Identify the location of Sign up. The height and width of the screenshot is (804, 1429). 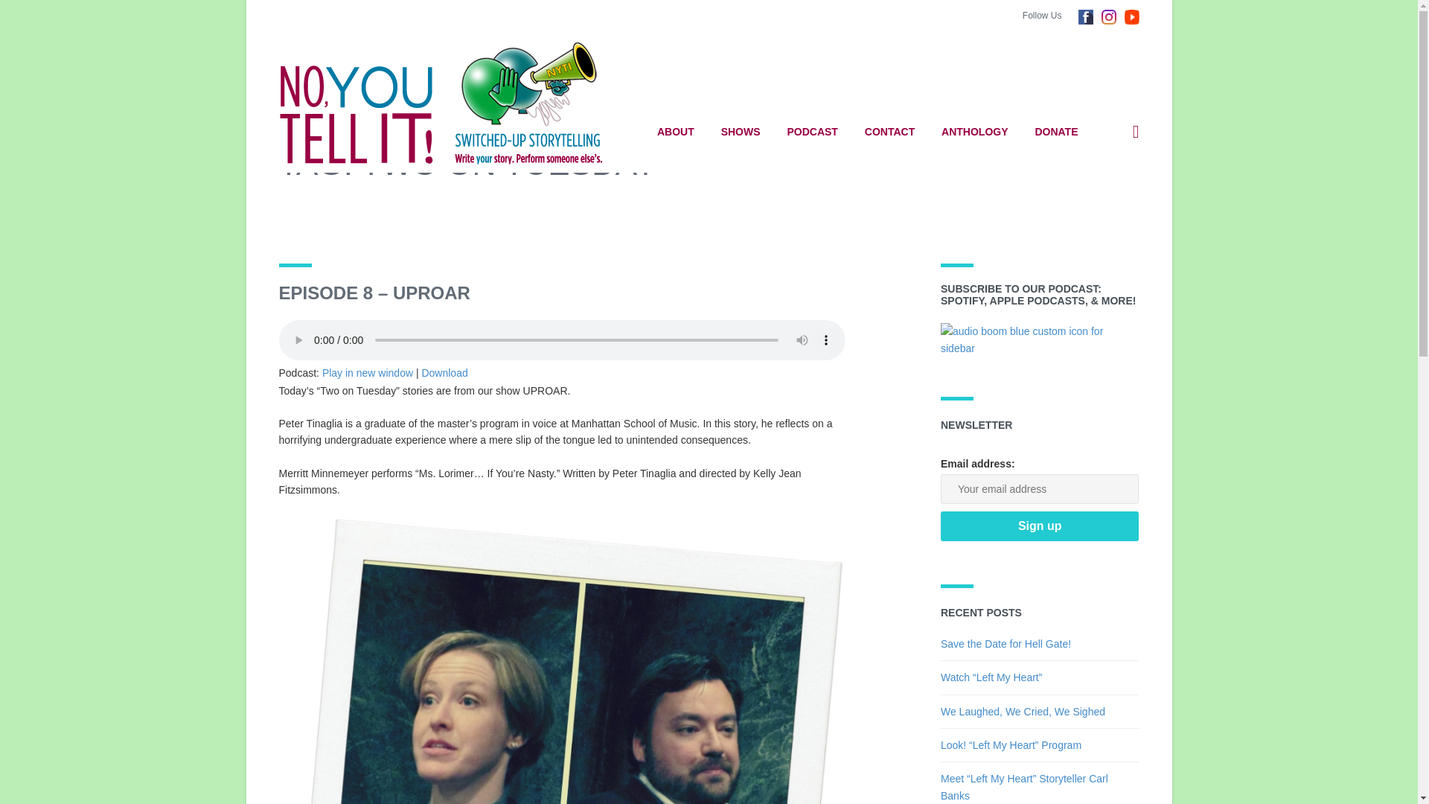
(1039, 526).